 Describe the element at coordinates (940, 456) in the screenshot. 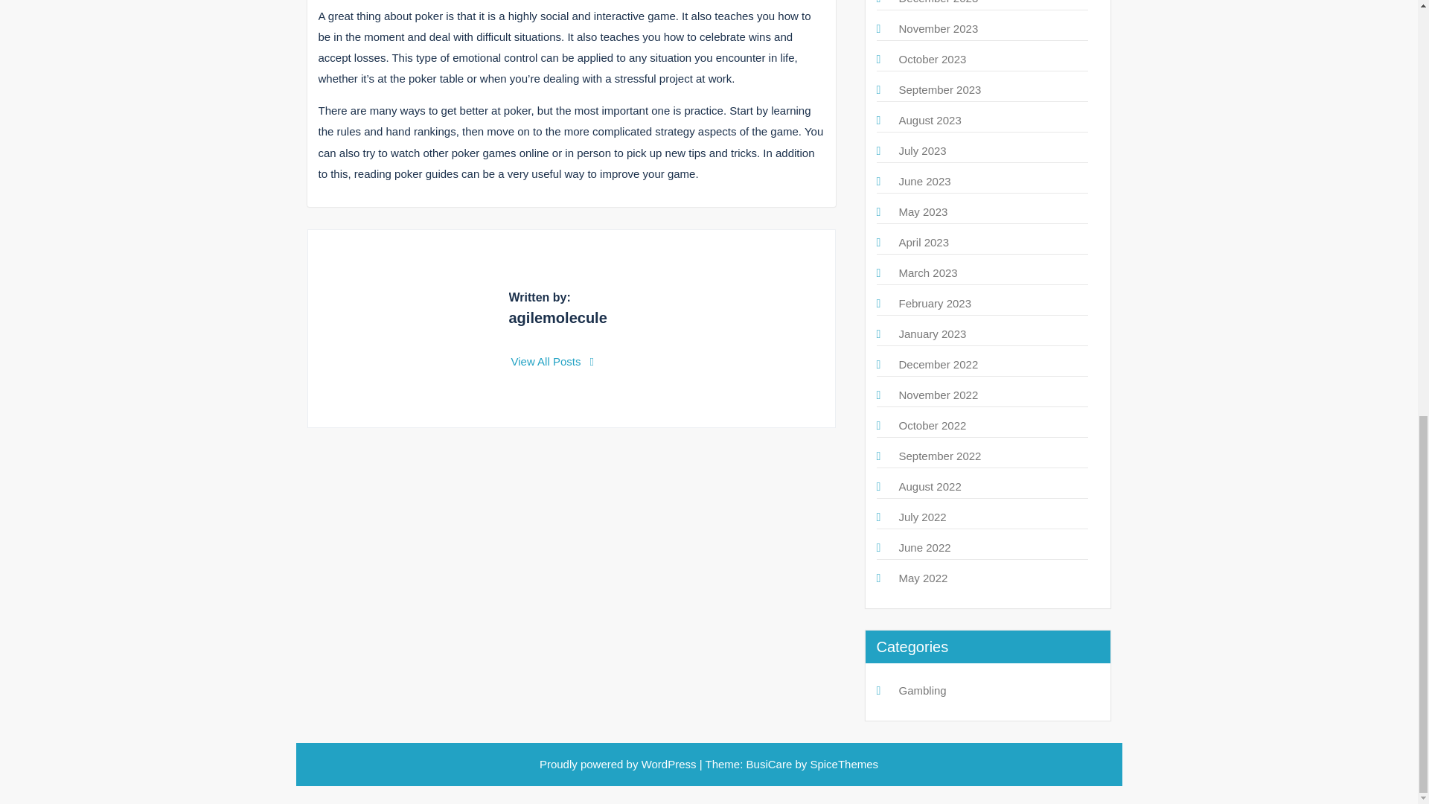

I see `September 2022` at that location.